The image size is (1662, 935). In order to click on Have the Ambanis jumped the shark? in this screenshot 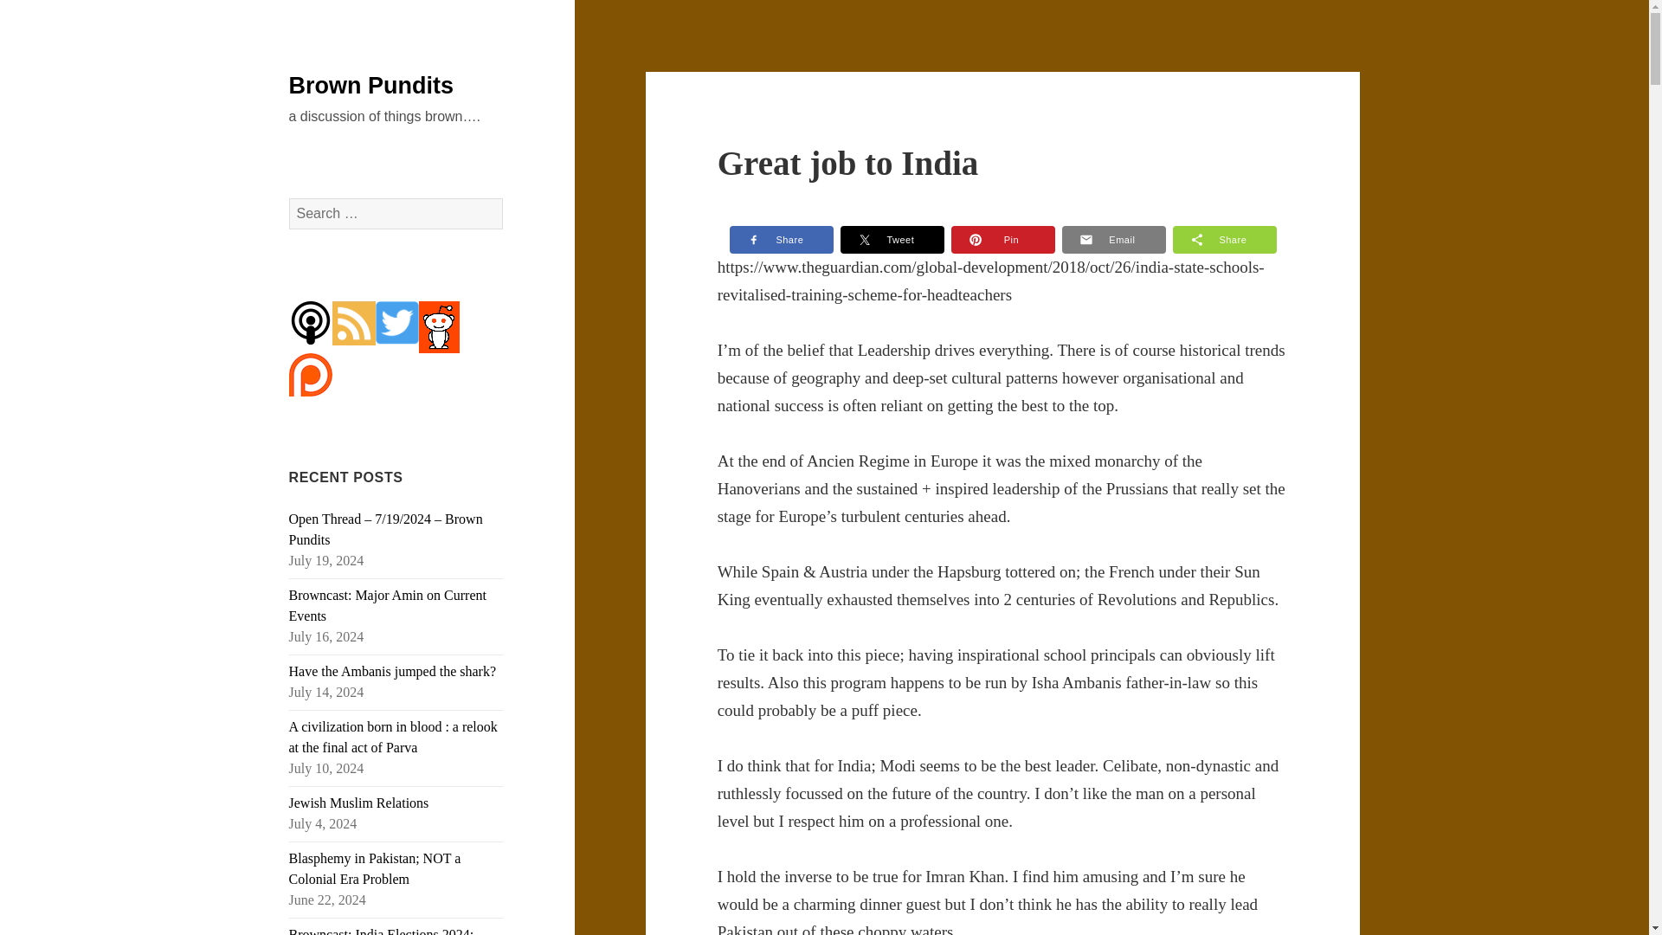, I will do `click(393, 671)`.